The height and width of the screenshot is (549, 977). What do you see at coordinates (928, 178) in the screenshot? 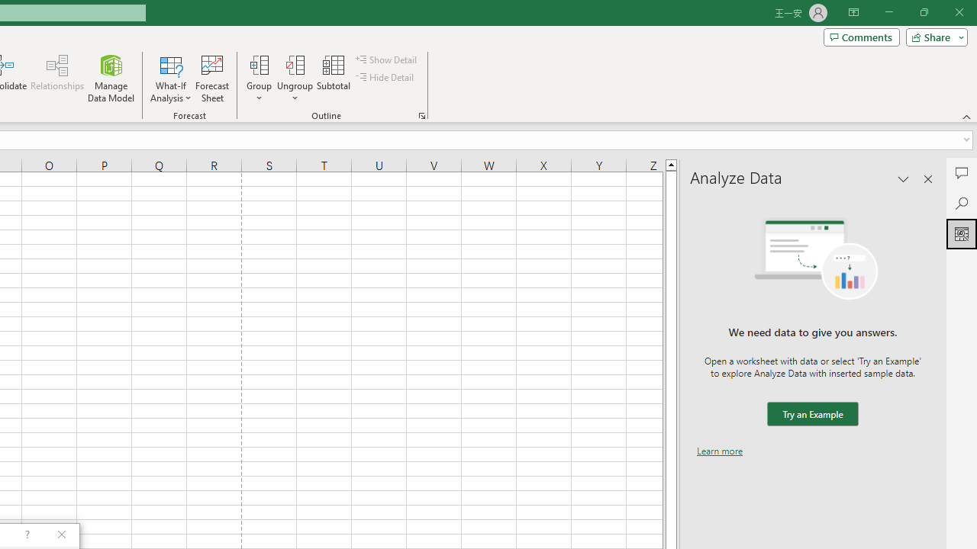
I see `Close pane` at bounding box center [928, 178].